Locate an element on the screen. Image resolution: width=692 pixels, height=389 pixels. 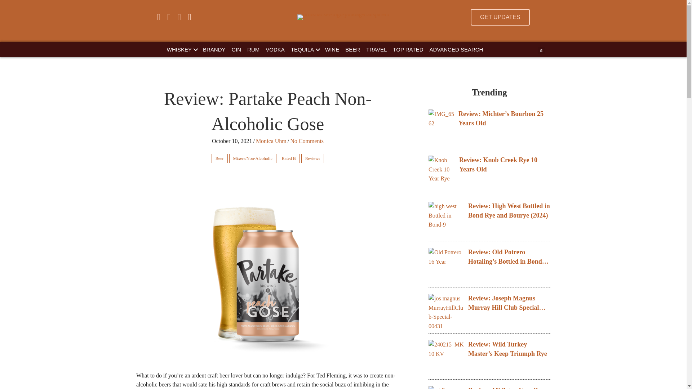
VODKA is located at coordinates (275, 49).